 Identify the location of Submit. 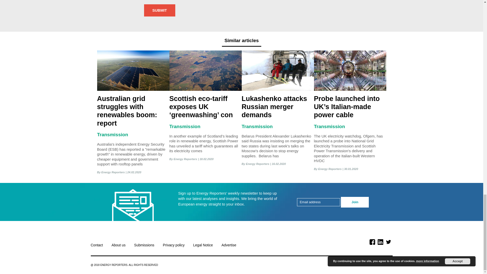
(160, 10).